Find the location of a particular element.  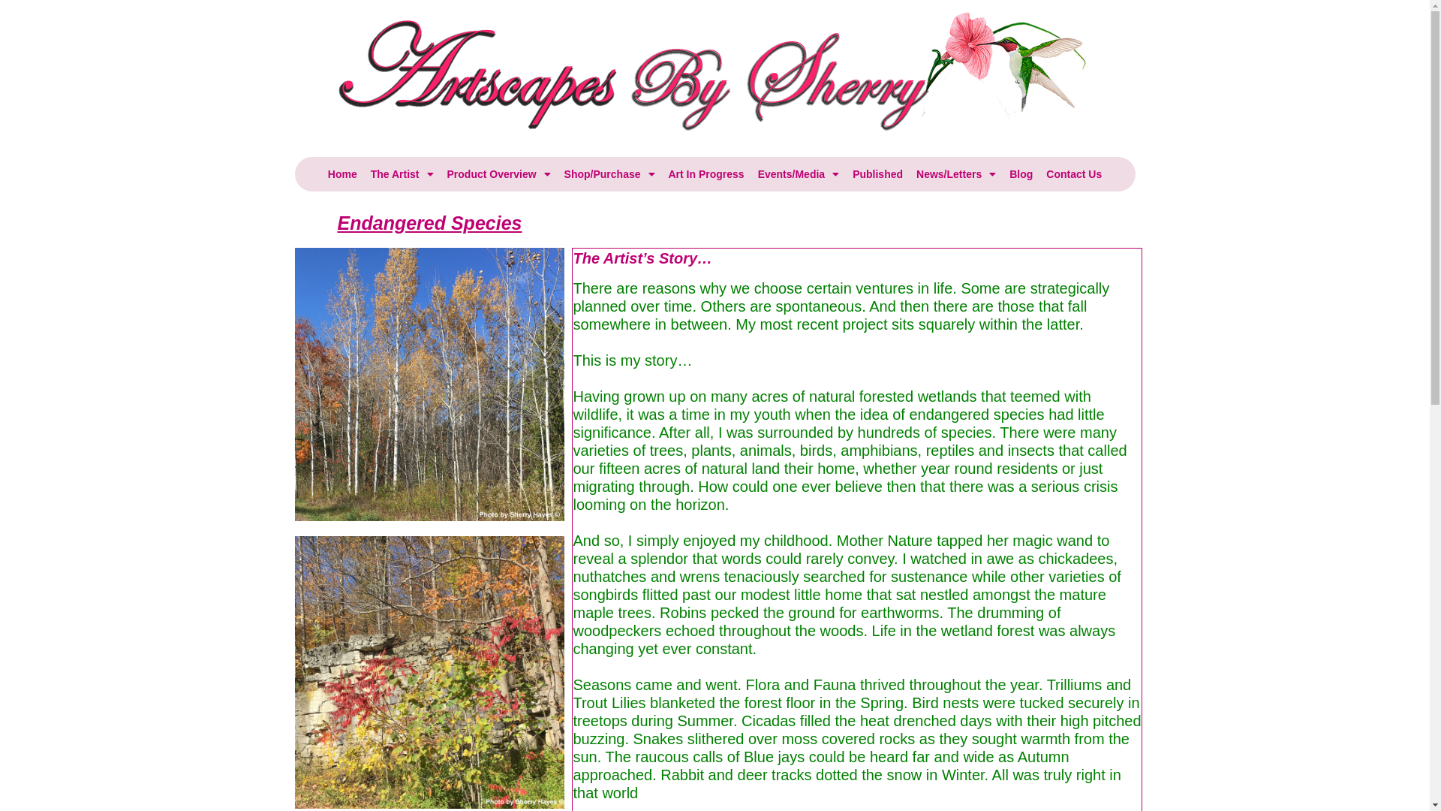

Art In Progress is located at coordinates (705, 174).